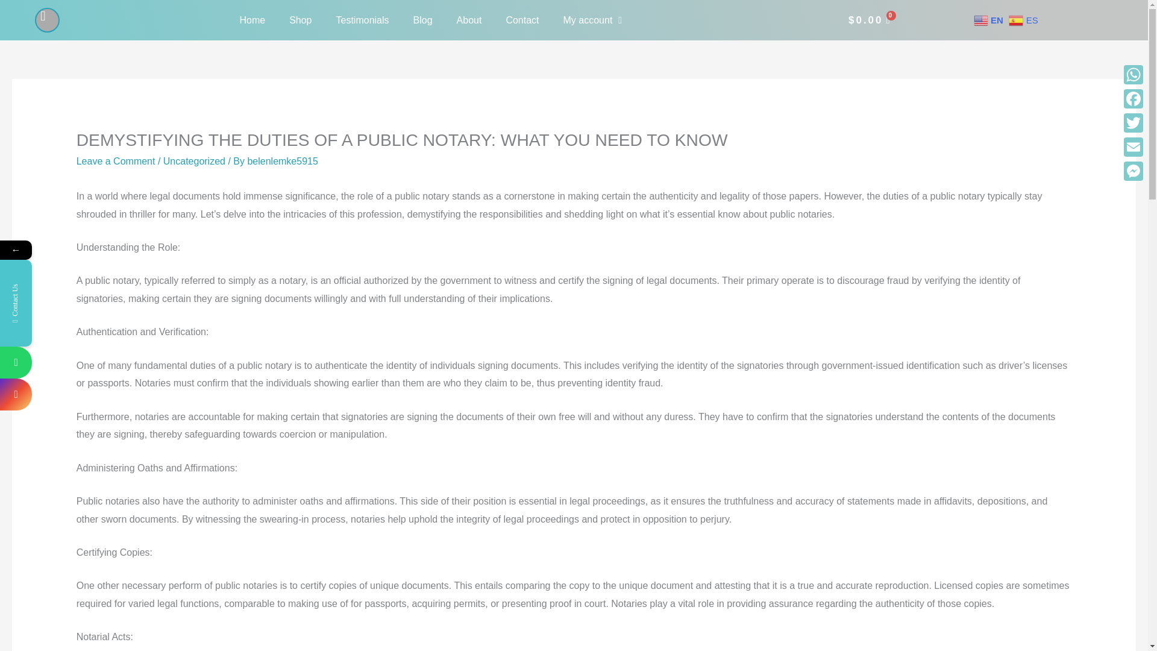 The height and width of the screenshot is (651, 1157). I want to click on Messenger, so click(1133, 171).